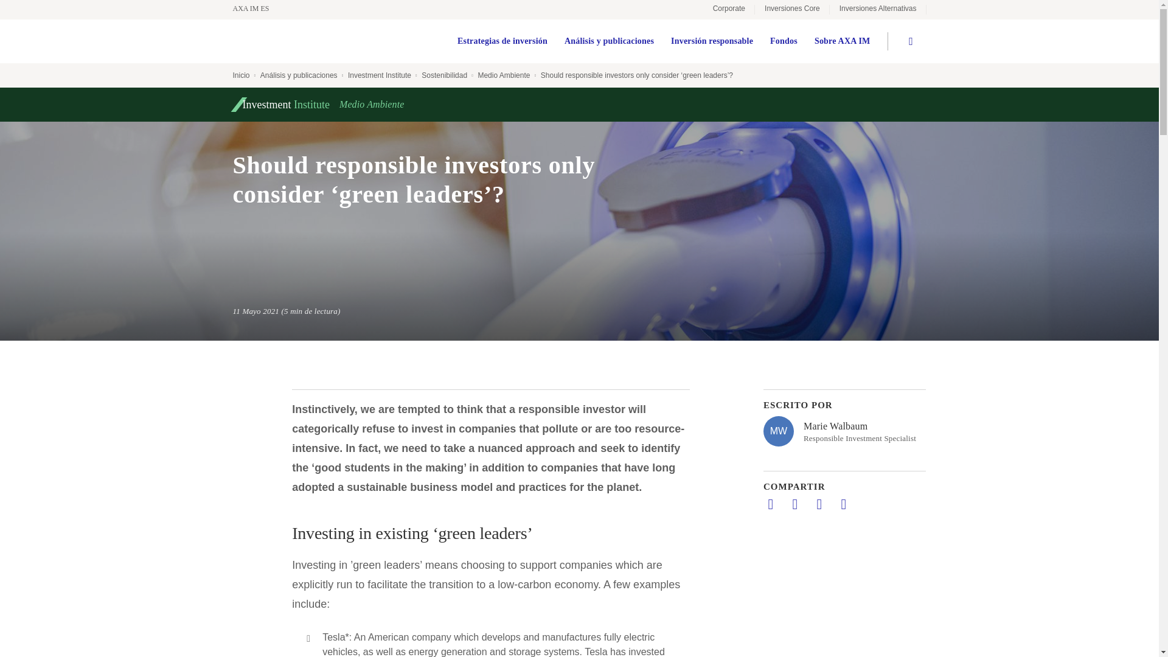 The width and height of the screenshot is (1168, 657). What do you see at coordinates (729, 10) in the screenshot?
I see `Corporate` at bounding box center [729, 10].